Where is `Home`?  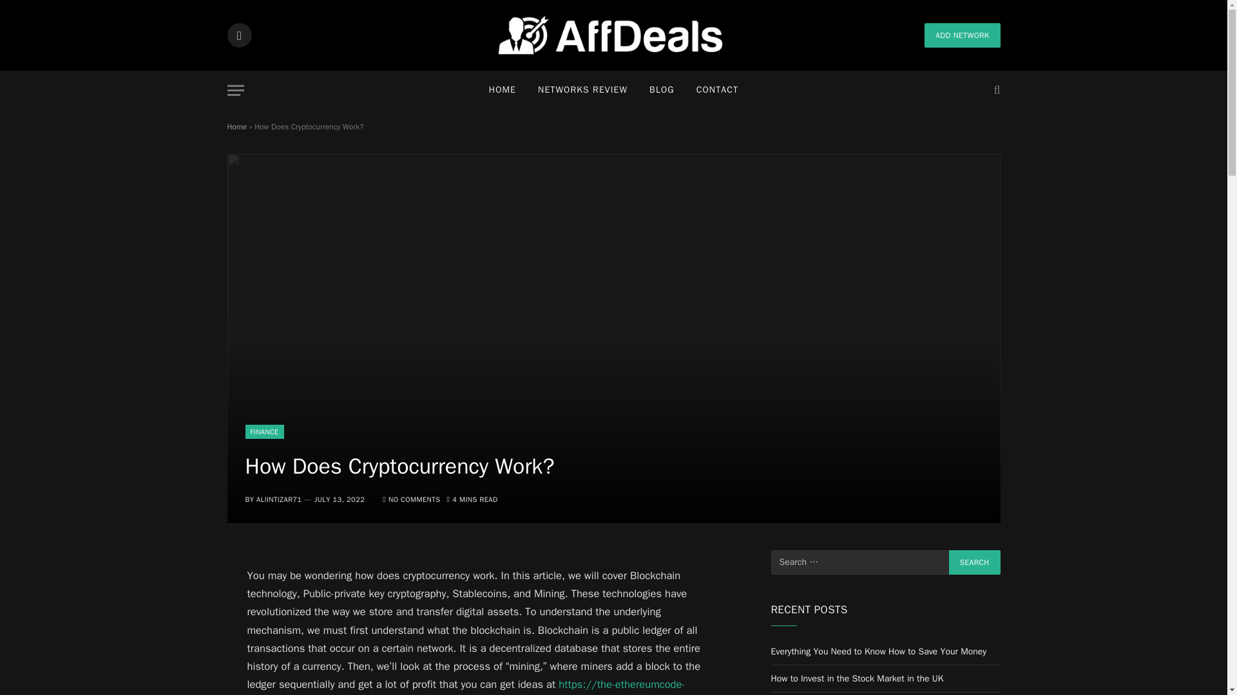
Home is located at coordinates (236, 127).